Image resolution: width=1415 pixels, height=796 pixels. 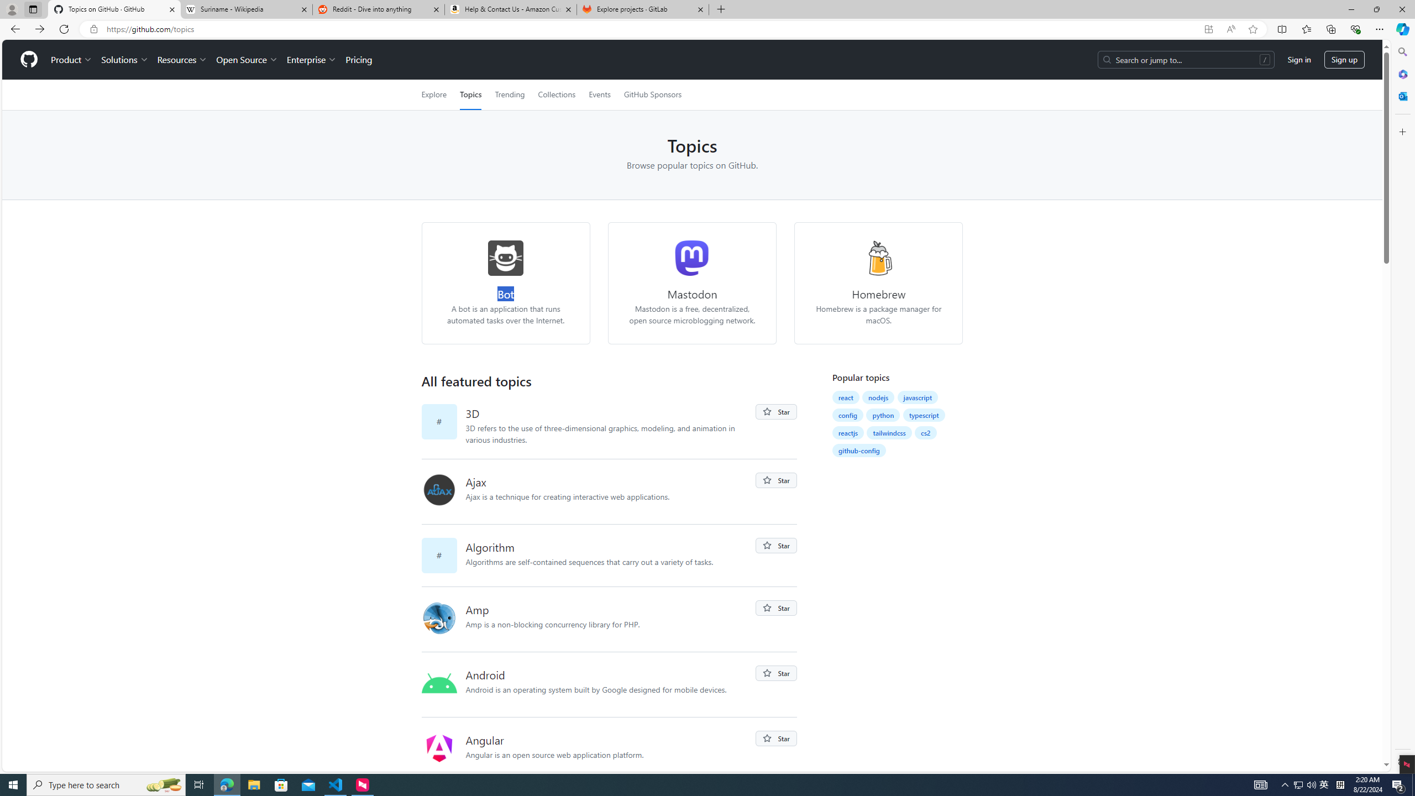 I want to click on App available. Install GitHub, so click(x=1208, y=29).